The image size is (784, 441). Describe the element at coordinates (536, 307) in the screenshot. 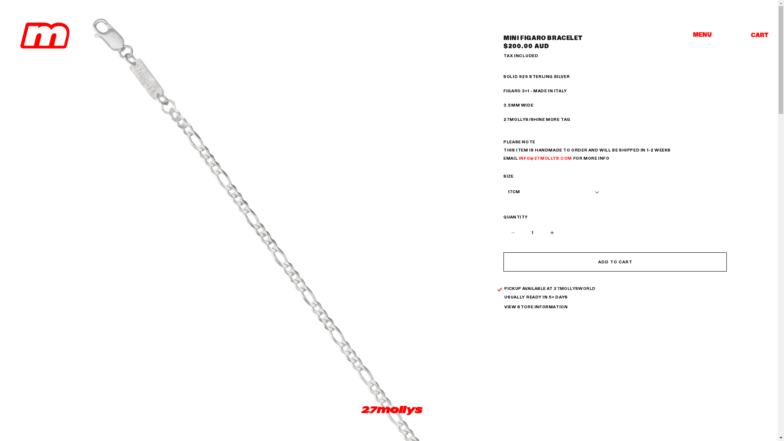

I see `VIEW STORE INFORMATION` at that location.